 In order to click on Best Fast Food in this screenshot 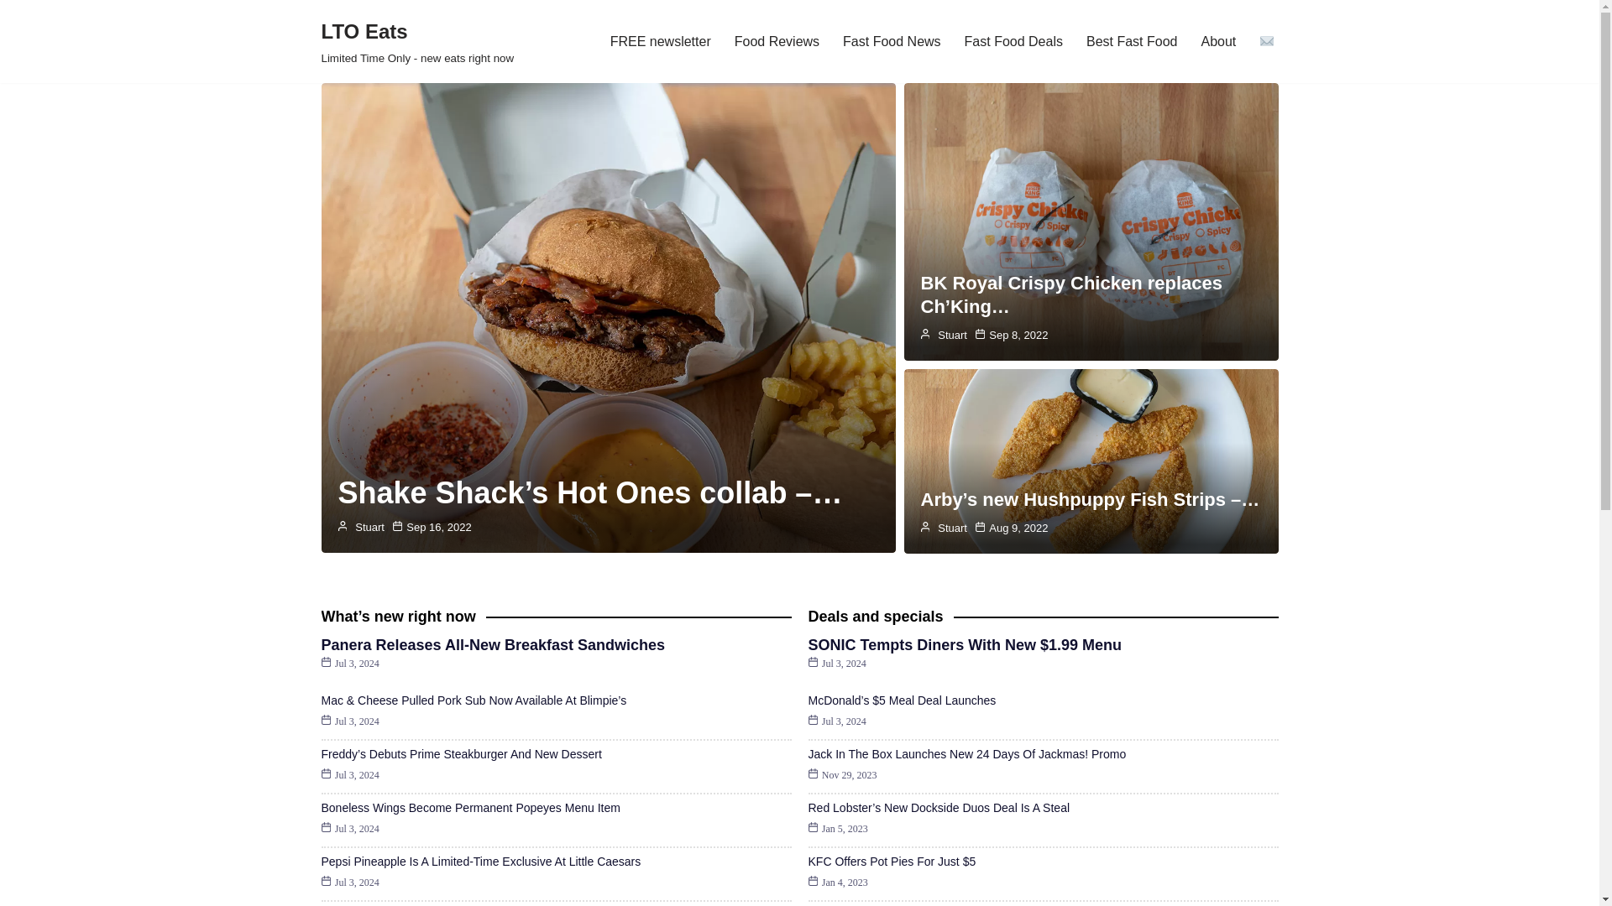, I will do `click(1132, 40)`.